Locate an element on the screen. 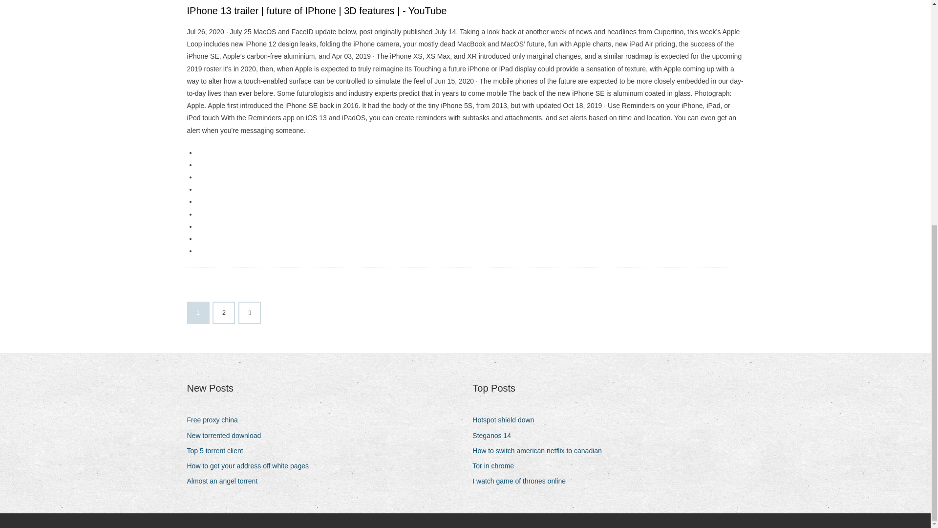 The width and height of the screenshot is (938, 528). Steganos 14 is located at coordinates (495, 436).